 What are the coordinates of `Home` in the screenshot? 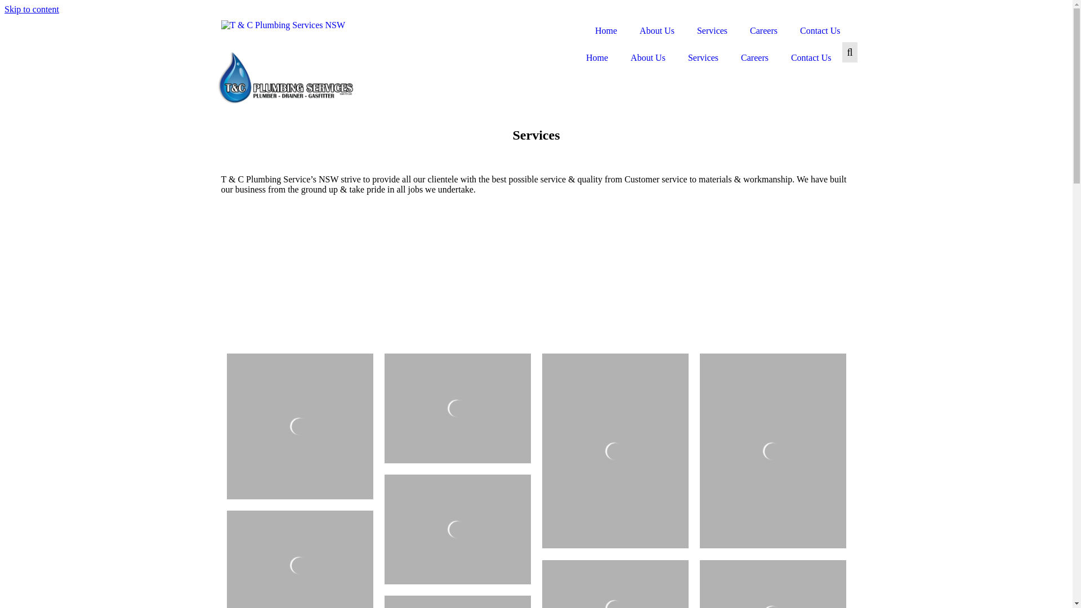 It's located at (606, 31).